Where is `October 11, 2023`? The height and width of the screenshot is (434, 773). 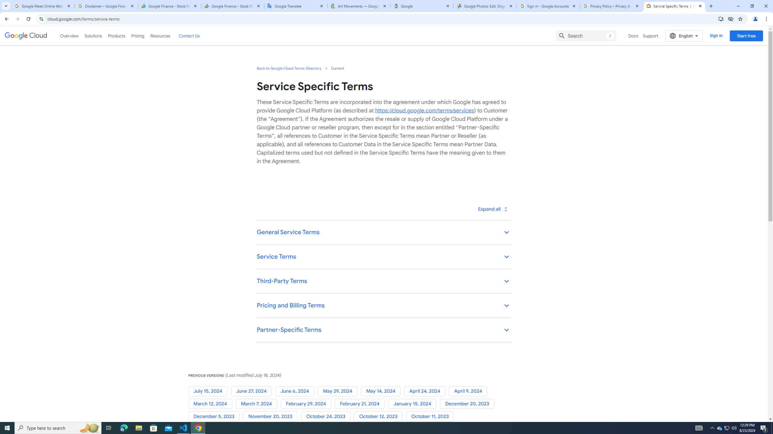 October 11, 2023 is located at coordinates (431, 417).